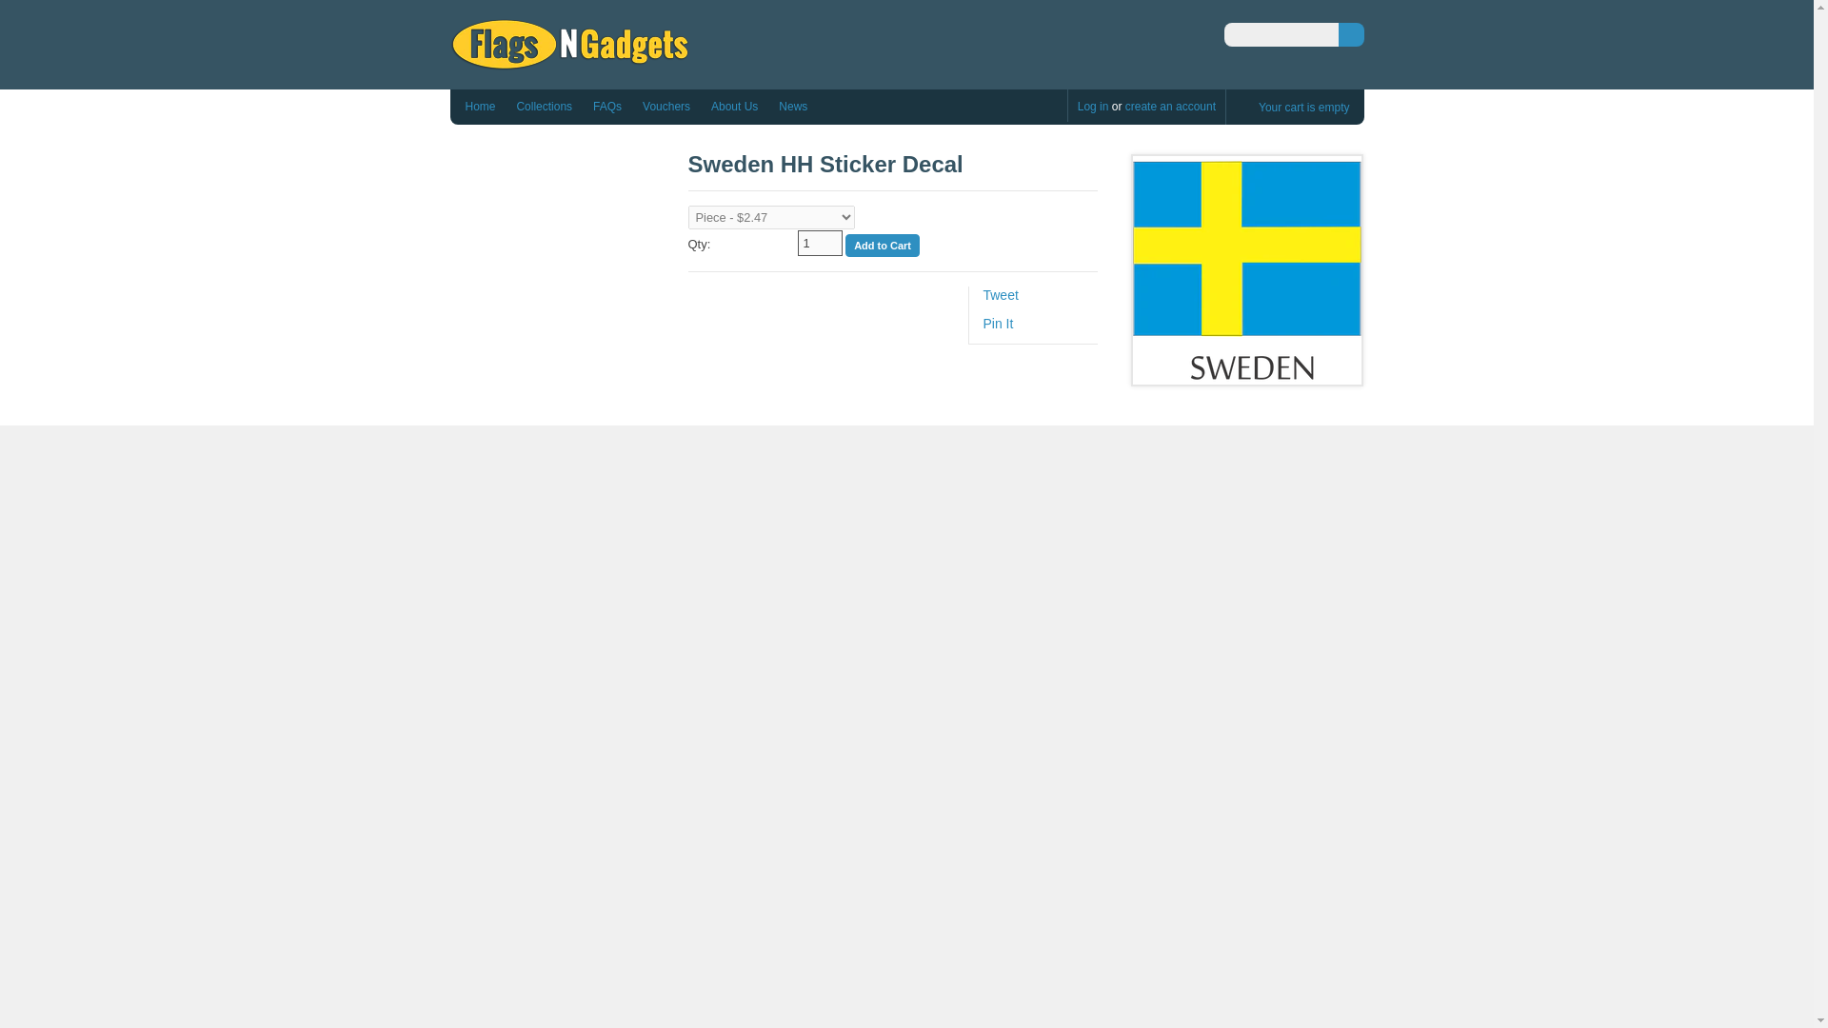  Describe the element at coordinates (998, 323) in the screenshot. I see `Pin It` at that location.